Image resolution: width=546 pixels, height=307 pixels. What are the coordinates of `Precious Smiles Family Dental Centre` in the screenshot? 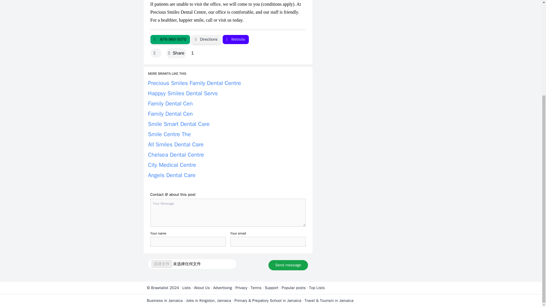 It's located at (194, 83).